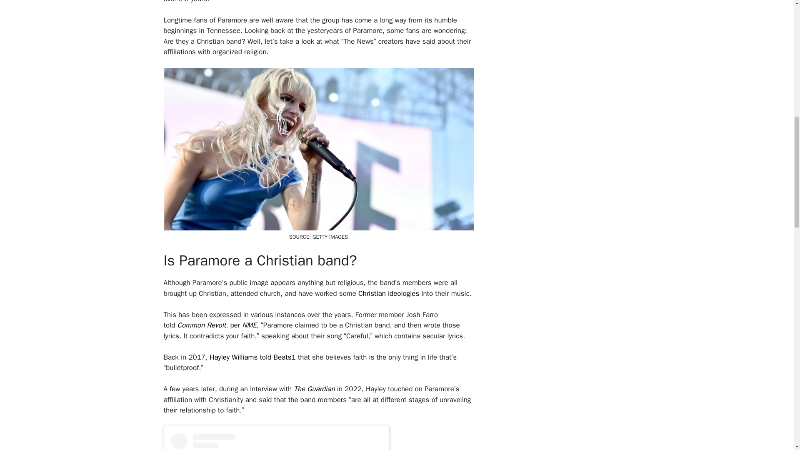 The image size is (800, 450). Describe the element at coordinates (201, 325) in the screenshot. I see `Common Revolt` at that location.